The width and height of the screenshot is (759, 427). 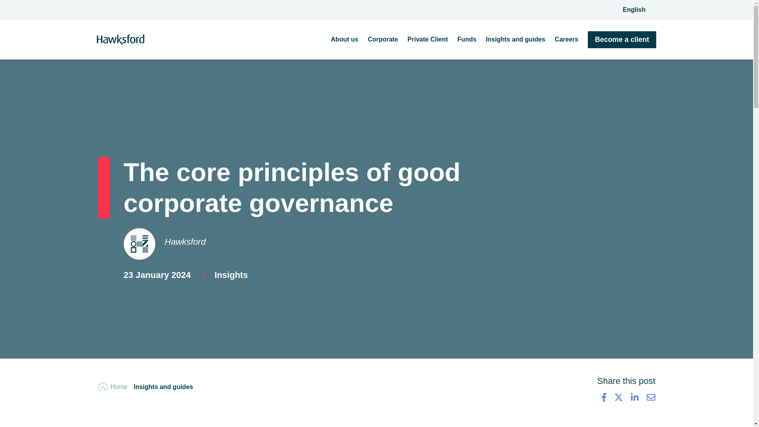 What do you see at coordinates (515, 39) in the screenshot?
I see `Insights and guides` at bounding box center [515, 39].